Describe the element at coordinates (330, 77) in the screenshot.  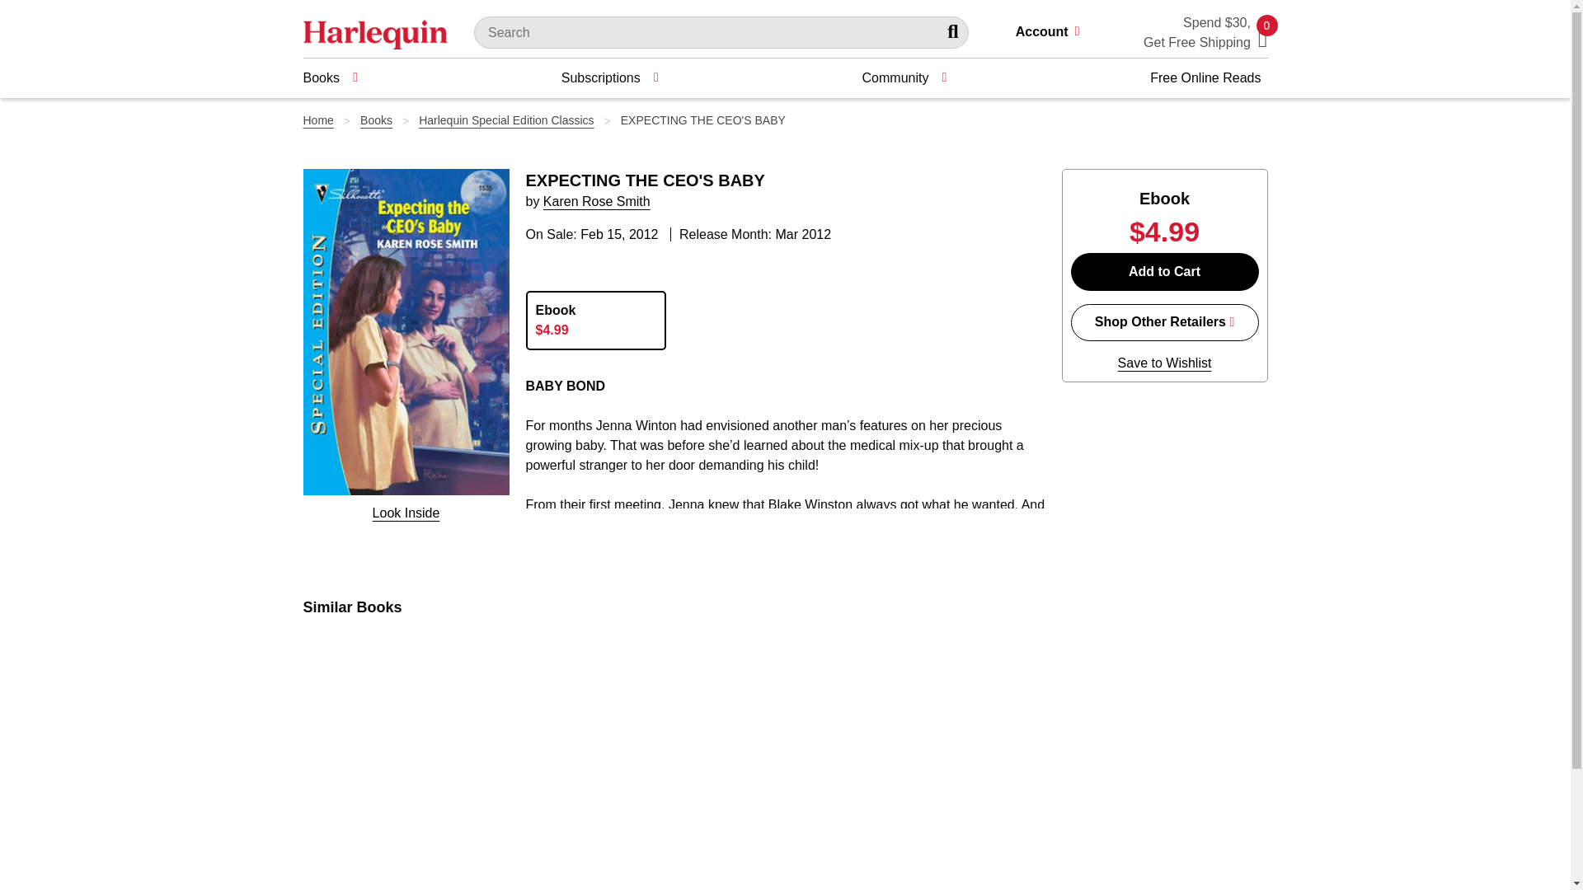
I see `Books` at that location.